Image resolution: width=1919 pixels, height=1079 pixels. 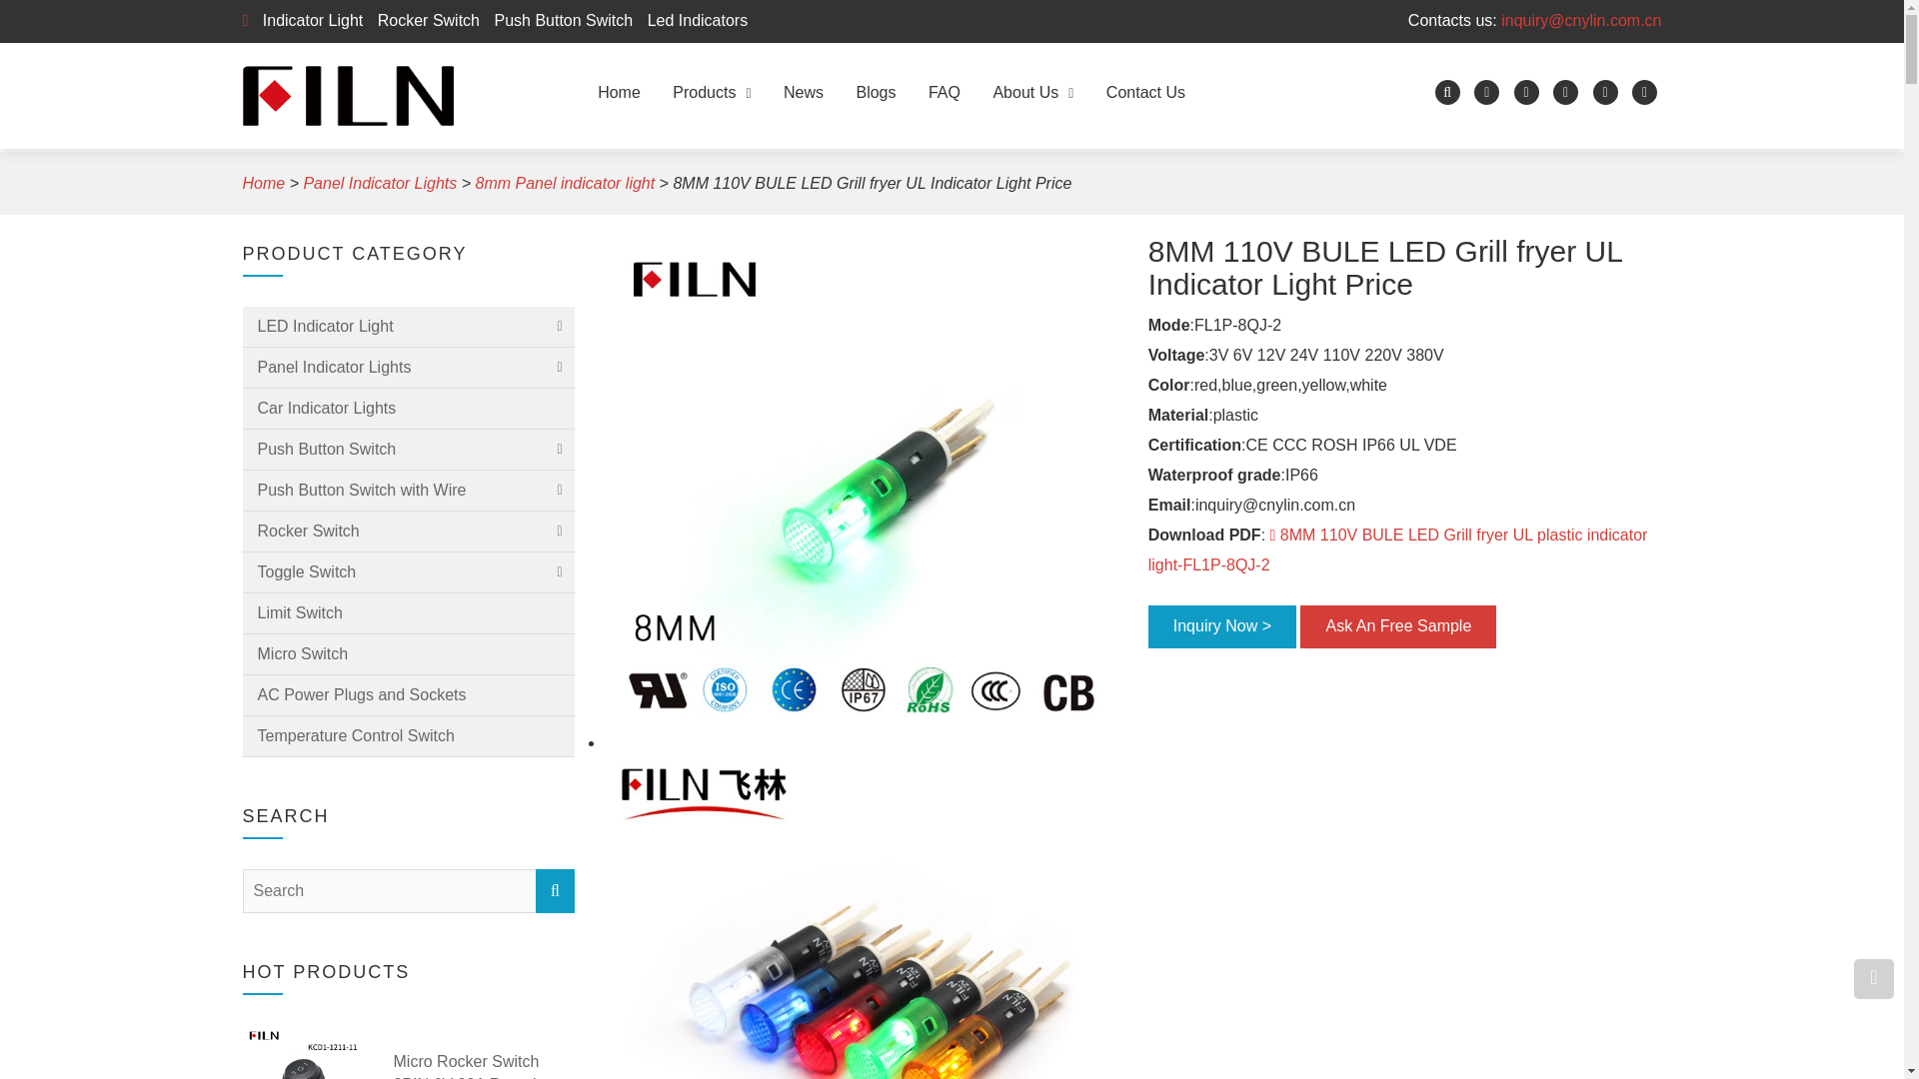 What do you see at coordinates (711, 92) in the screenshot?
I see `Products` at bounding box center [711, 92].